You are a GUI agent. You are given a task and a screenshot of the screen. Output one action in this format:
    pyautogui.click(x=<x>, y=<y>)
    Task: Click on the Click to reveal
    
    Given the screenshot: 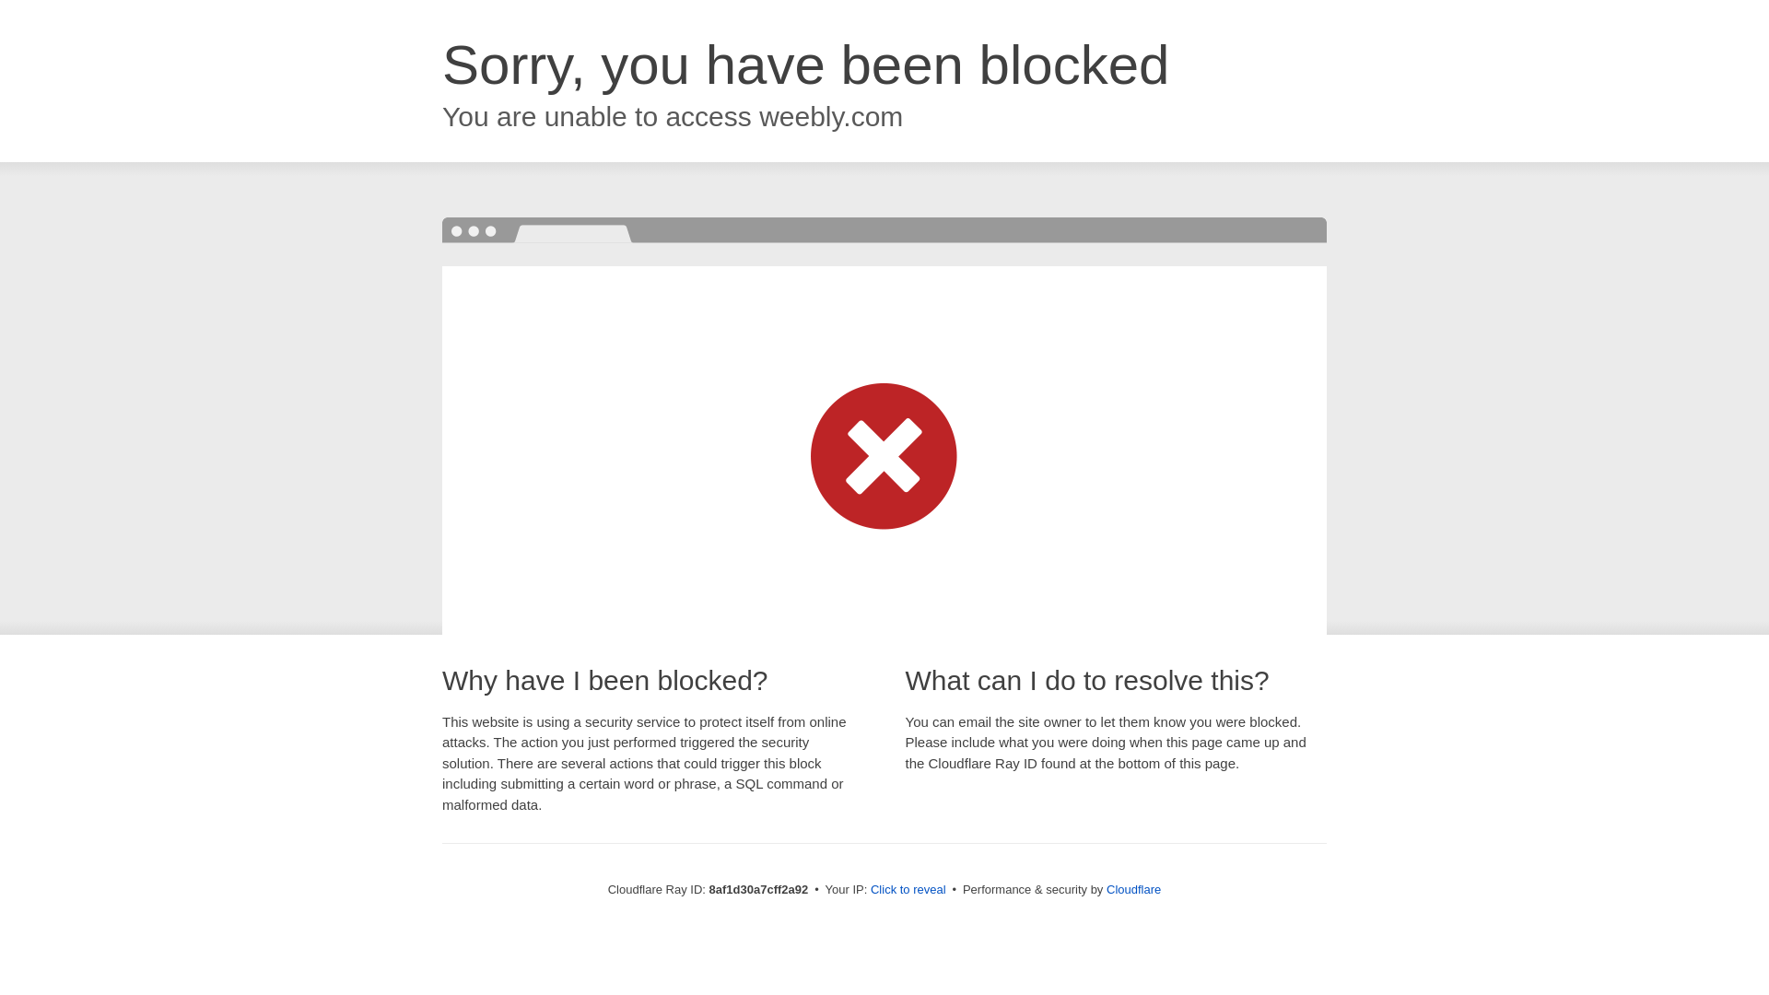 What is the action you would take?
    pyautogui.click(x=908, y=890)
    